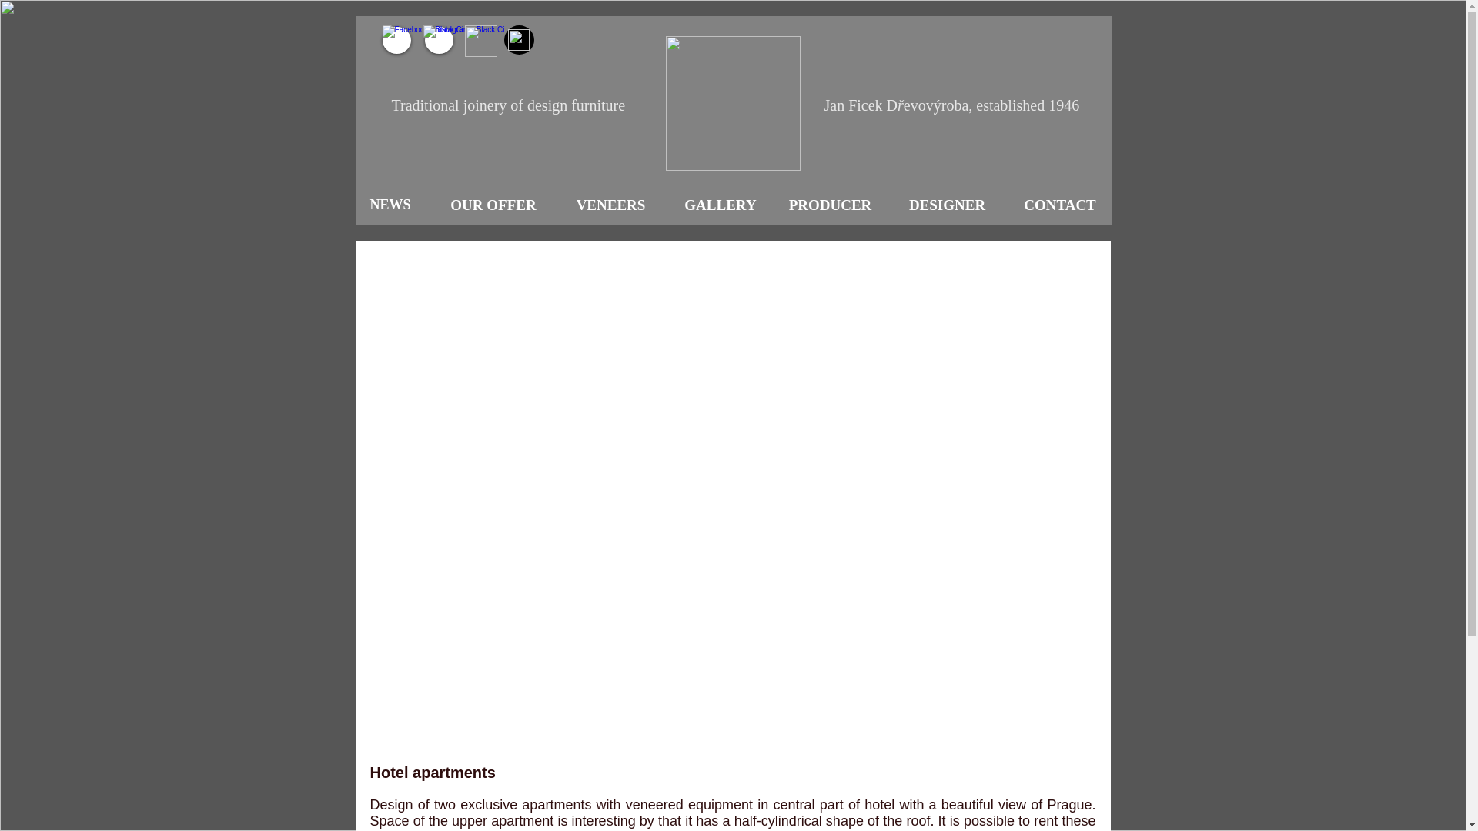 Image resolution: width=1478 pixels, height=831 pixels. What do you see at coordinates (720, 205) in the screenshot?
I see `GALLERY` at bounding box center [720, 205].